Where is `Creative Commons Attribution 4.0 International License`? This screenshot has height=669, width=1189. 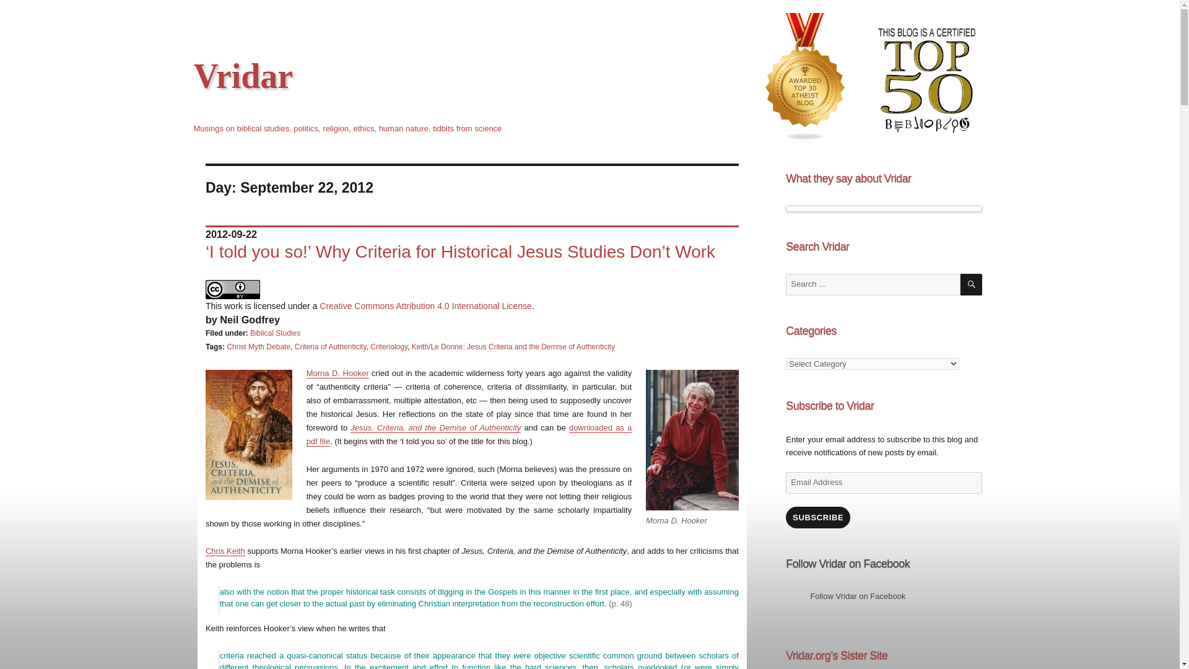
Creative Commons Attribution 4.0 International License is located at coordinates (425, 306).